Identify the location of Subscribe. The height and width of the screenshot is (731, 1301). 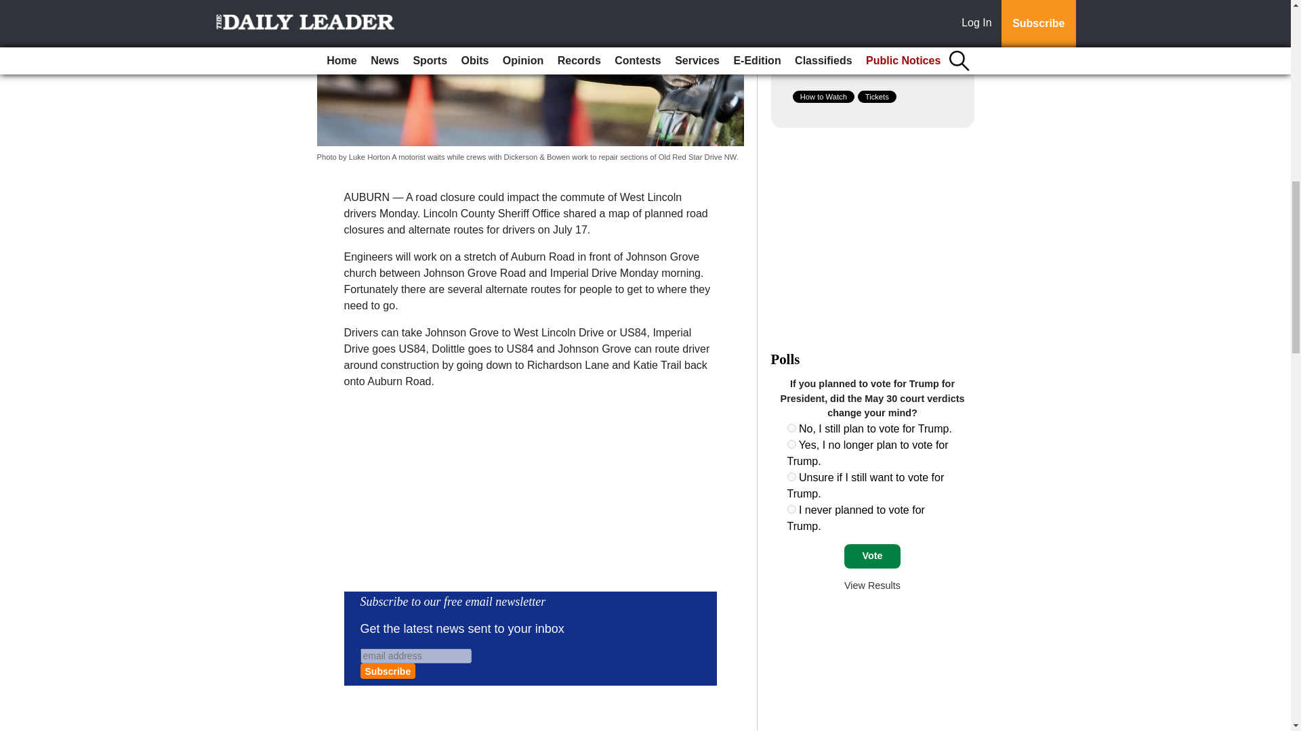
(388, 671).